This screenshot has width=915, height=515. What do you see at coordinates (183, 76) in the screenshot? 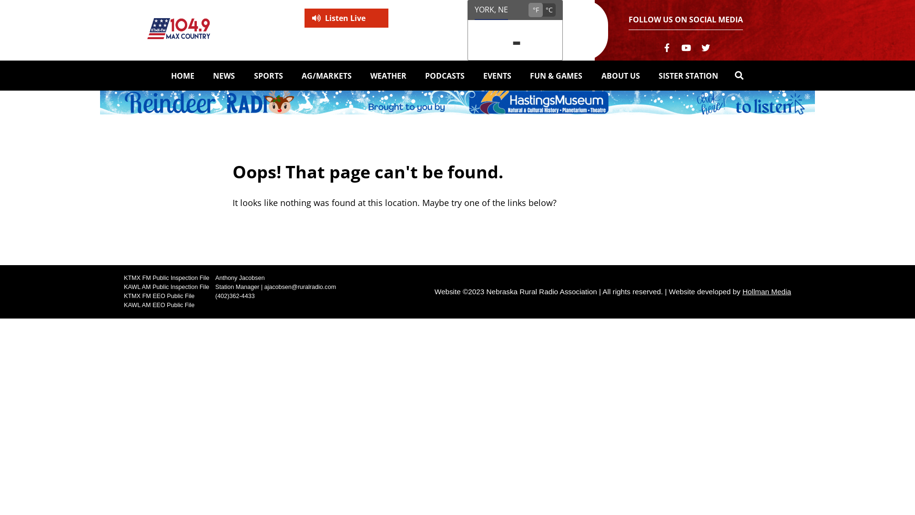
I see `HOME` at bounding box center [183, 76].